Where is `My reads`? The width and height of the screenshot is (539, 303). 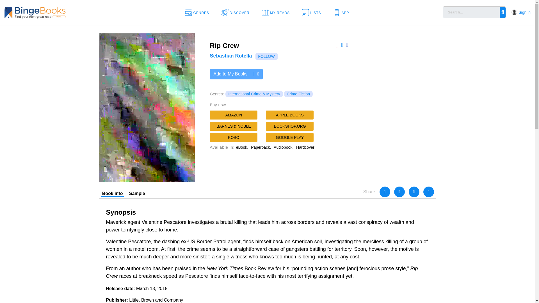 My reads is located at coordinates (277, 12).